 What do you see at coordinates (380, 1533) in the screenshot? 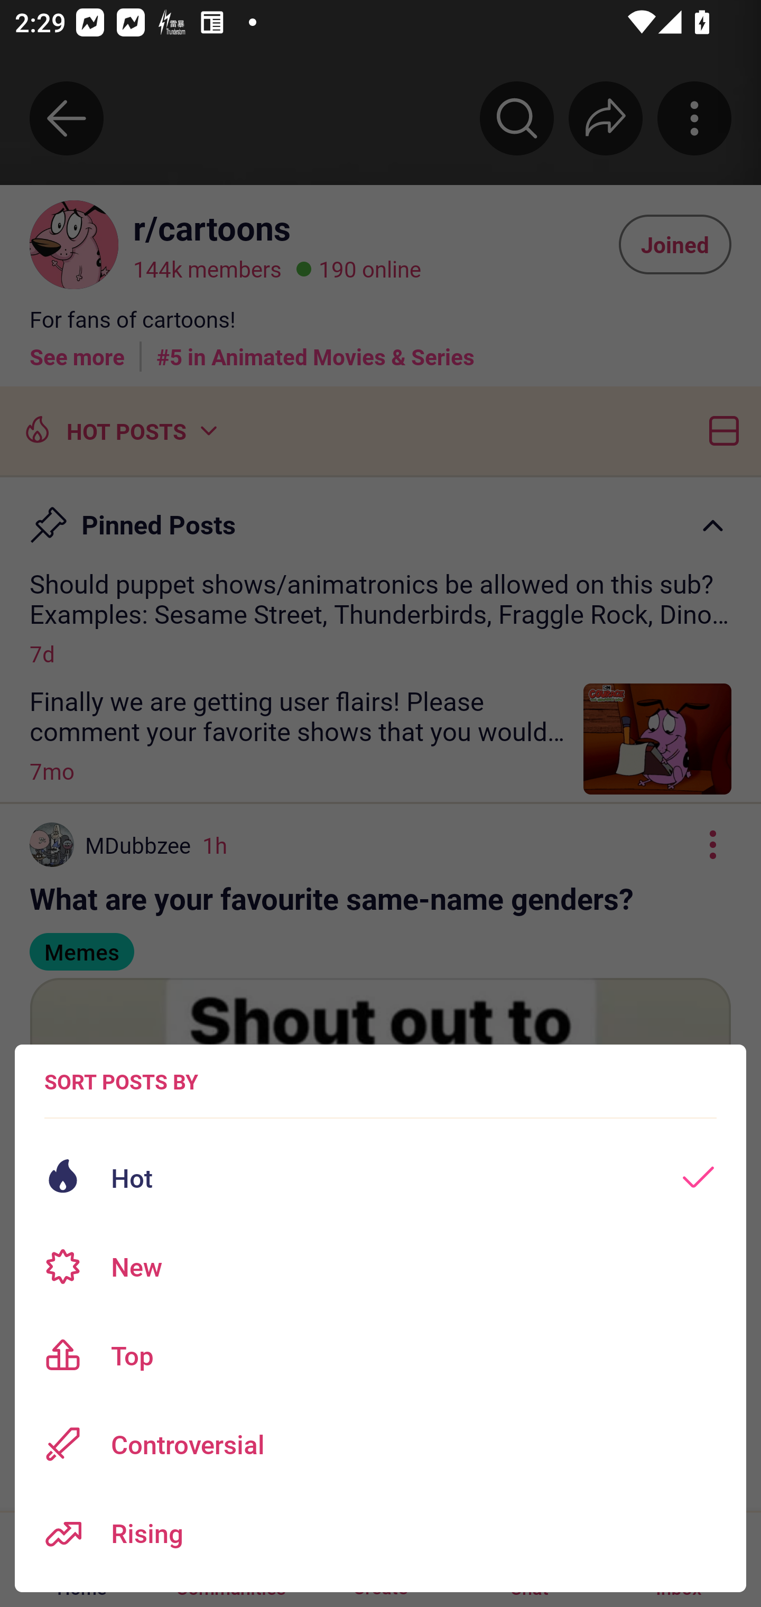
I see `Rising` at bounding box center [380, 1533].